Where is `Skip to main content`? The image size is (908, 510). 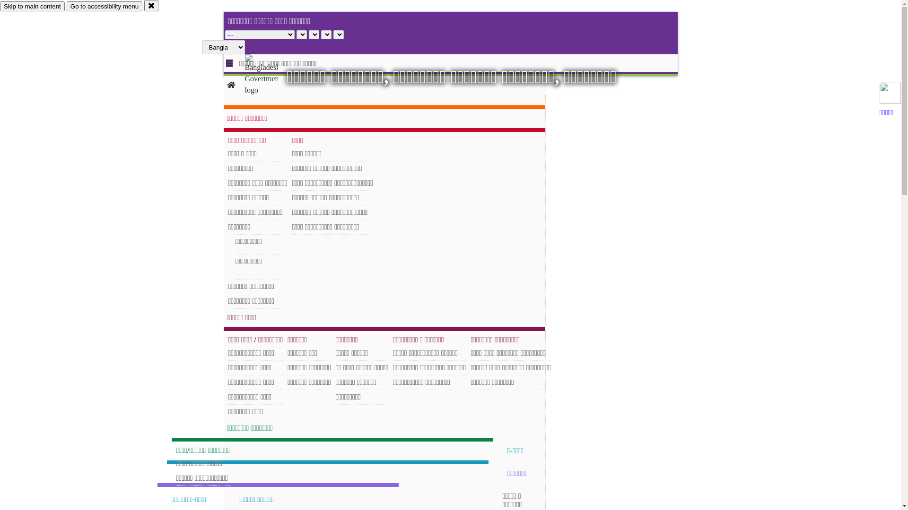 Skip to main content is located at coordinates (32, 7).